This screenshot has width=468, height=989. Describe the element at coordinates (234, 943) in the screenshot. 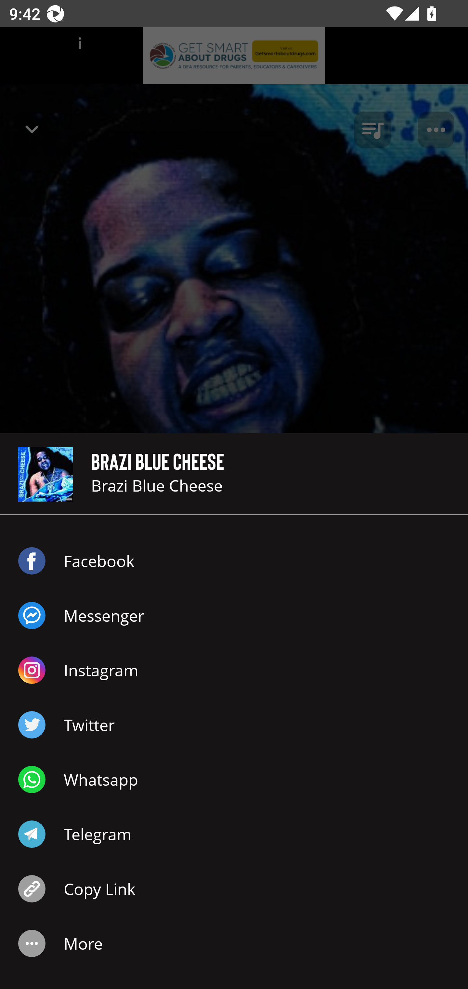

I see `More` at that location.